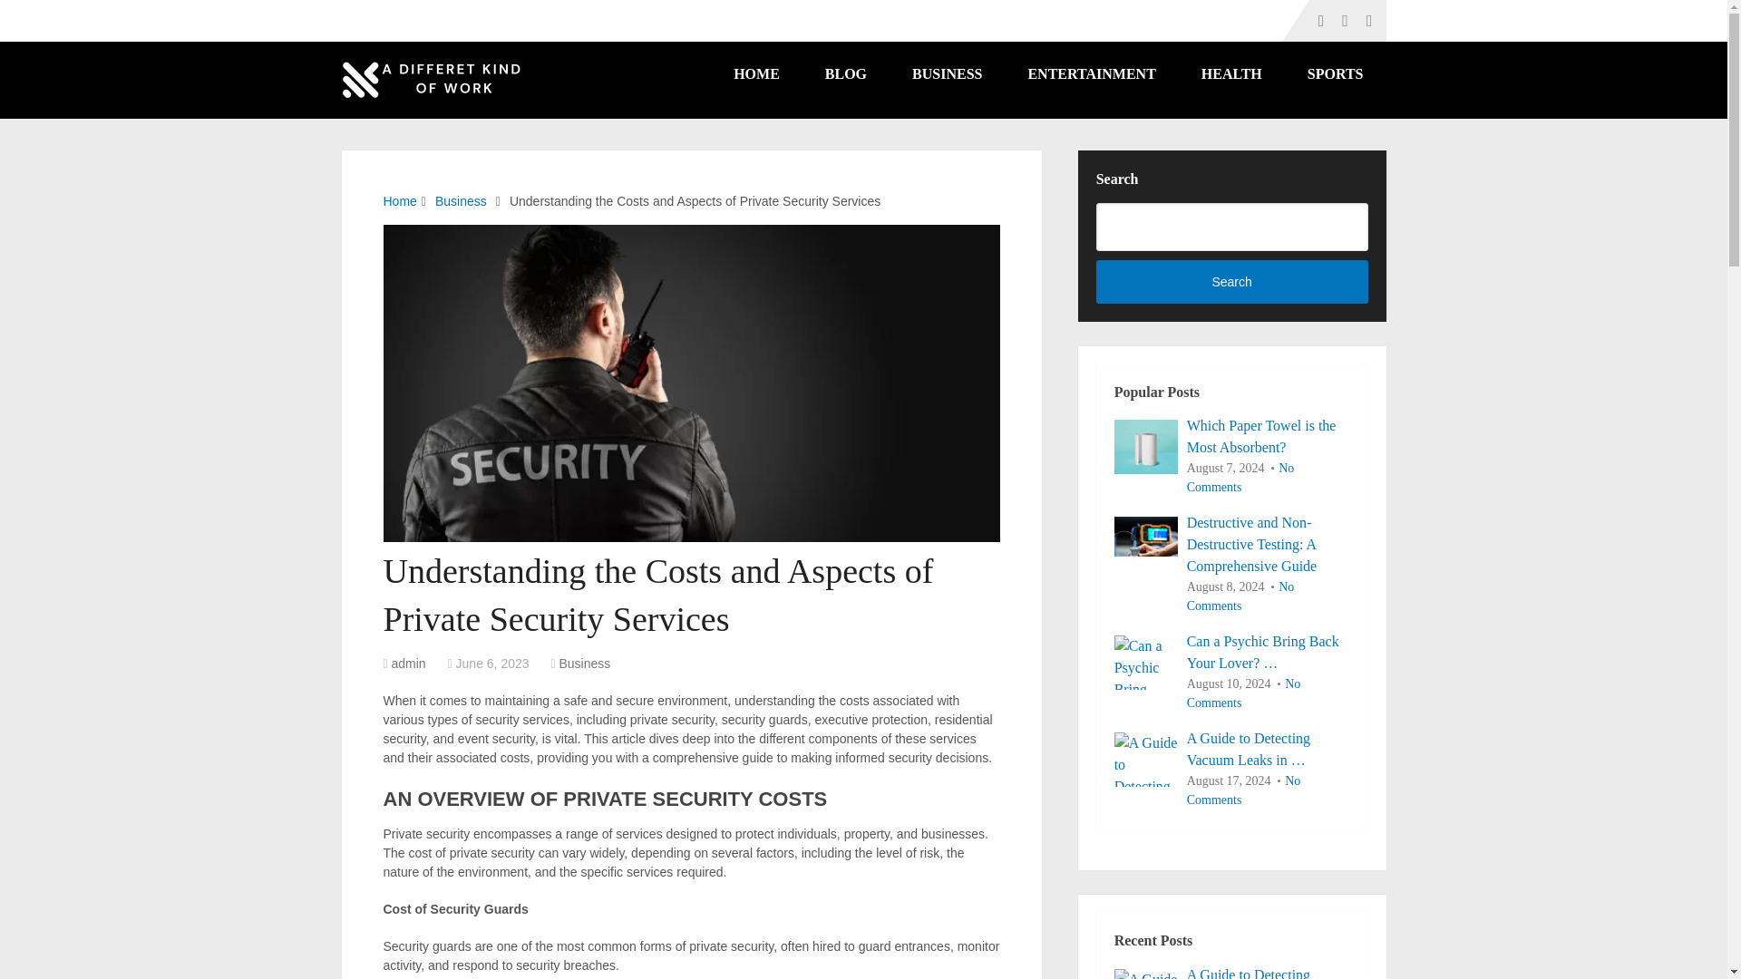  What do you see at coordinates (409, 663) in the screenshot?
I see `admin` at bounding box center [409, 663].